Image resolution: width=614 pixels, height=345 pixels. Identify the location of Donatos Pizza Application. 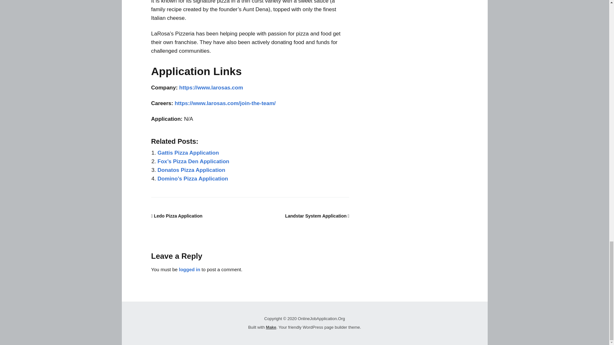
(191, 170).